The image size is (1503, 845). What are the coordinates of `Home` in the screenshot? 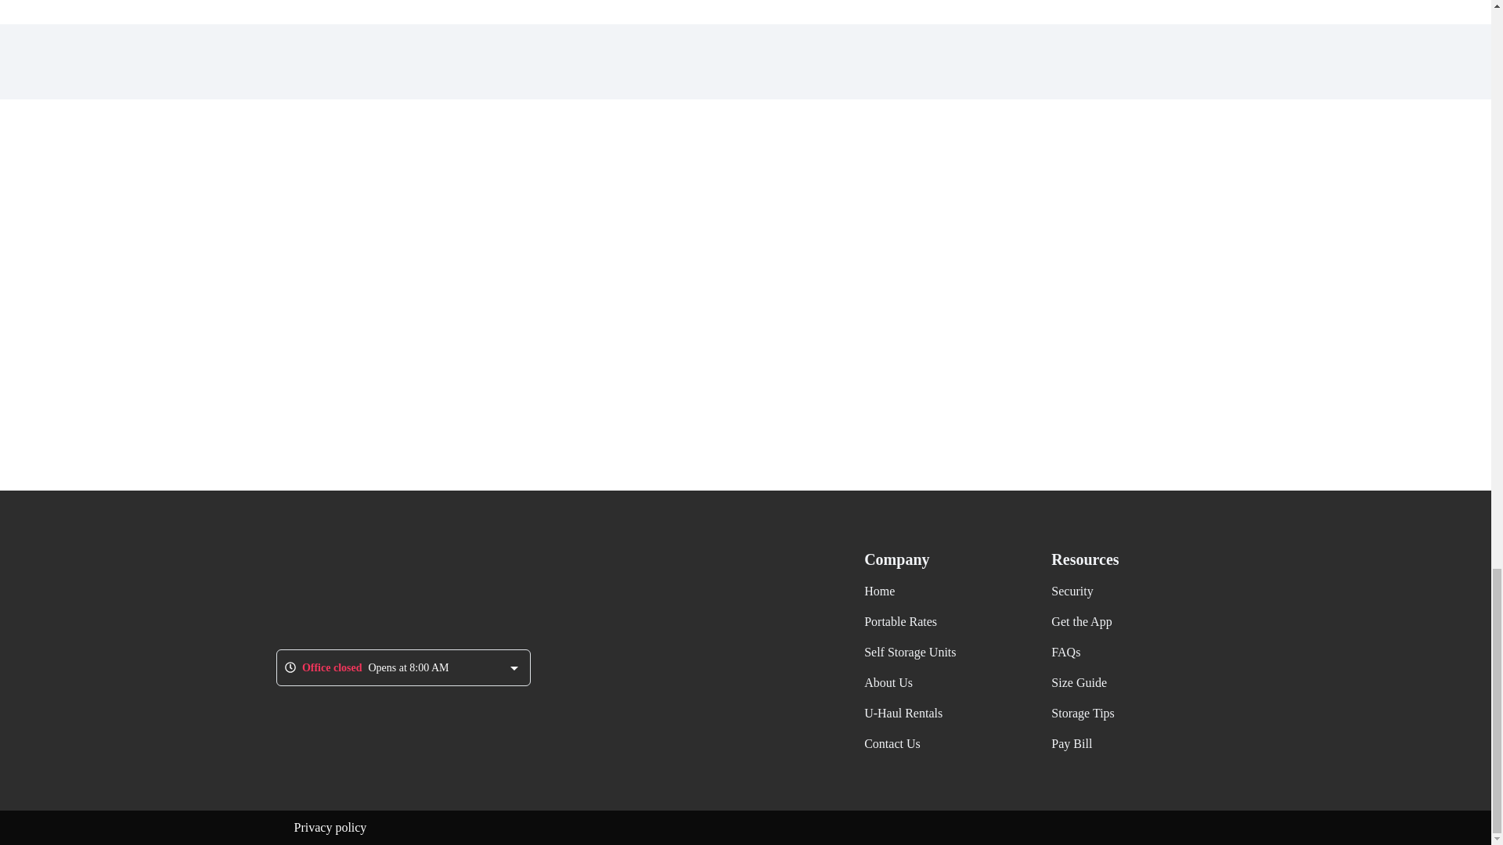 It's located at (879, 591).